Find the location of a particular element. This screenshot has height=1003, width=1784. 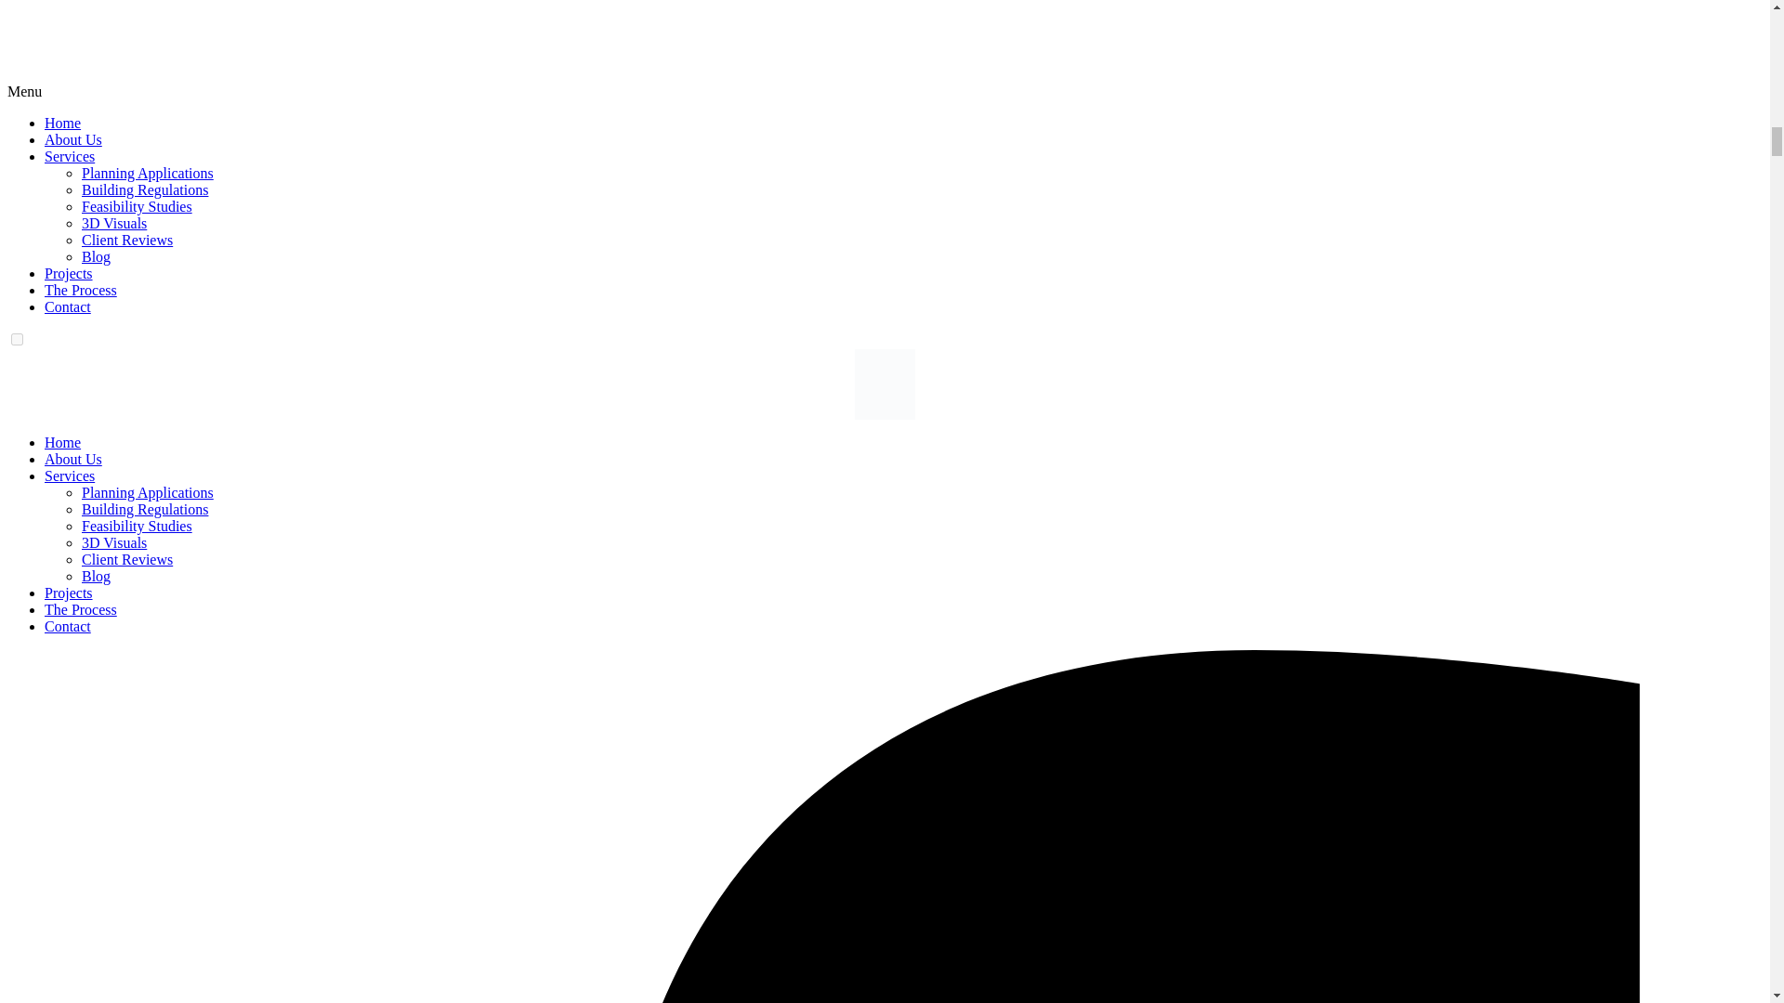

Blog is located at coordinates (97, 576).